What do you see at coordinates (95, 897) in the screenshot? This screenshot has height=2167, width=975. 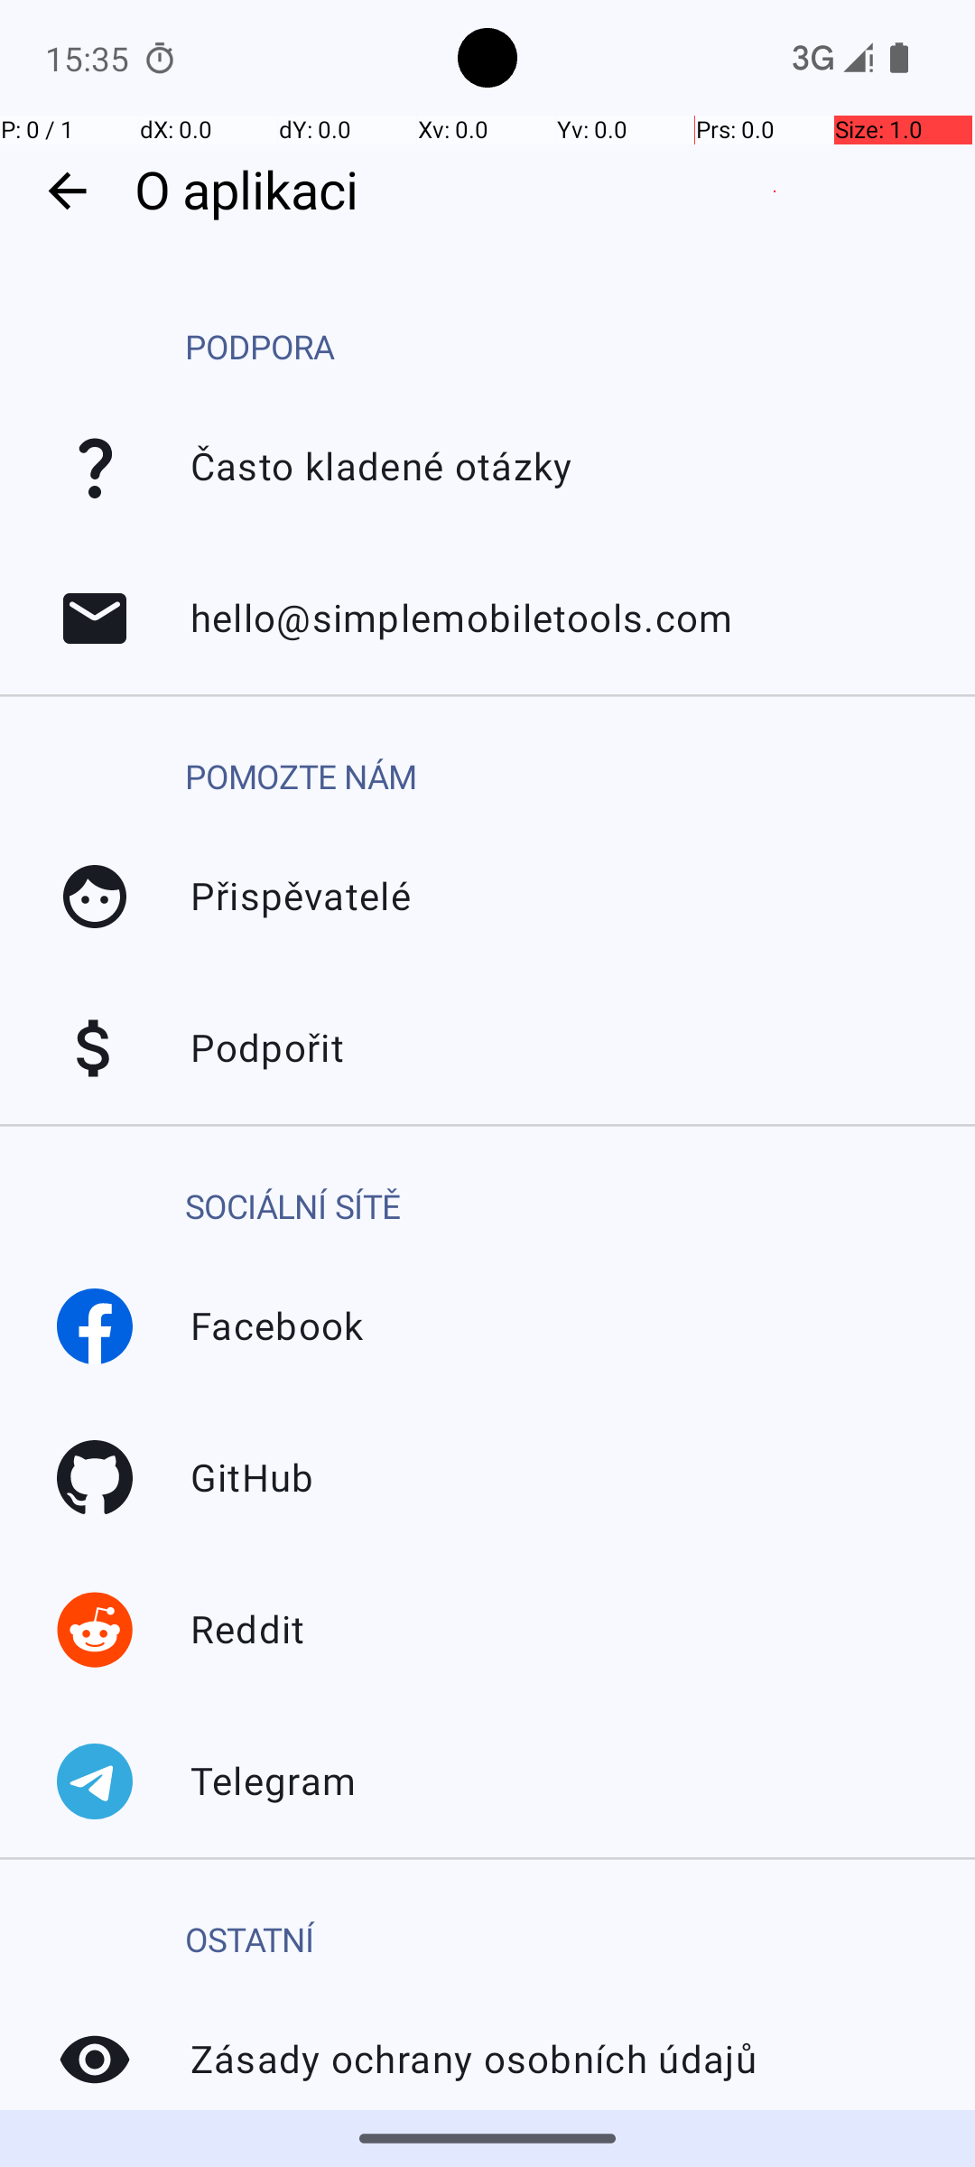 I see `Přispěvatelé` at bounding box center [95, 897].